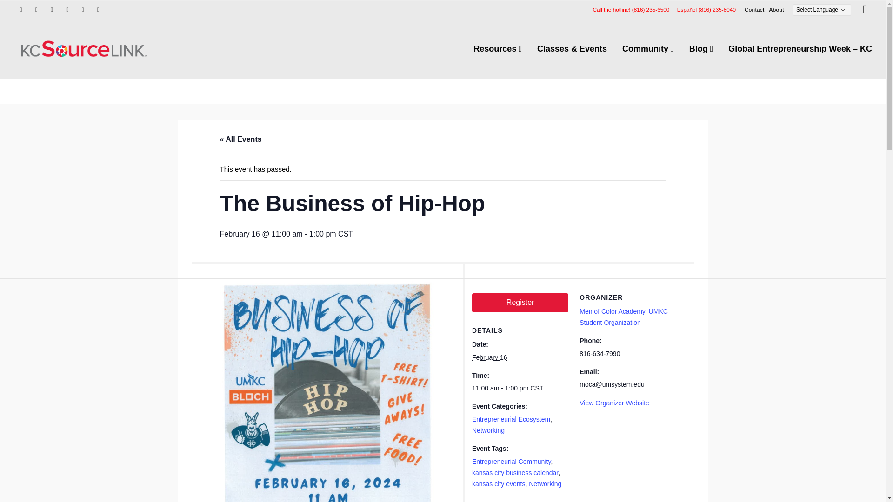 This screenshot has height=502, width=893. Describe the element at coordinates (648, 49) in the screenshot. I see `Community` at that location.